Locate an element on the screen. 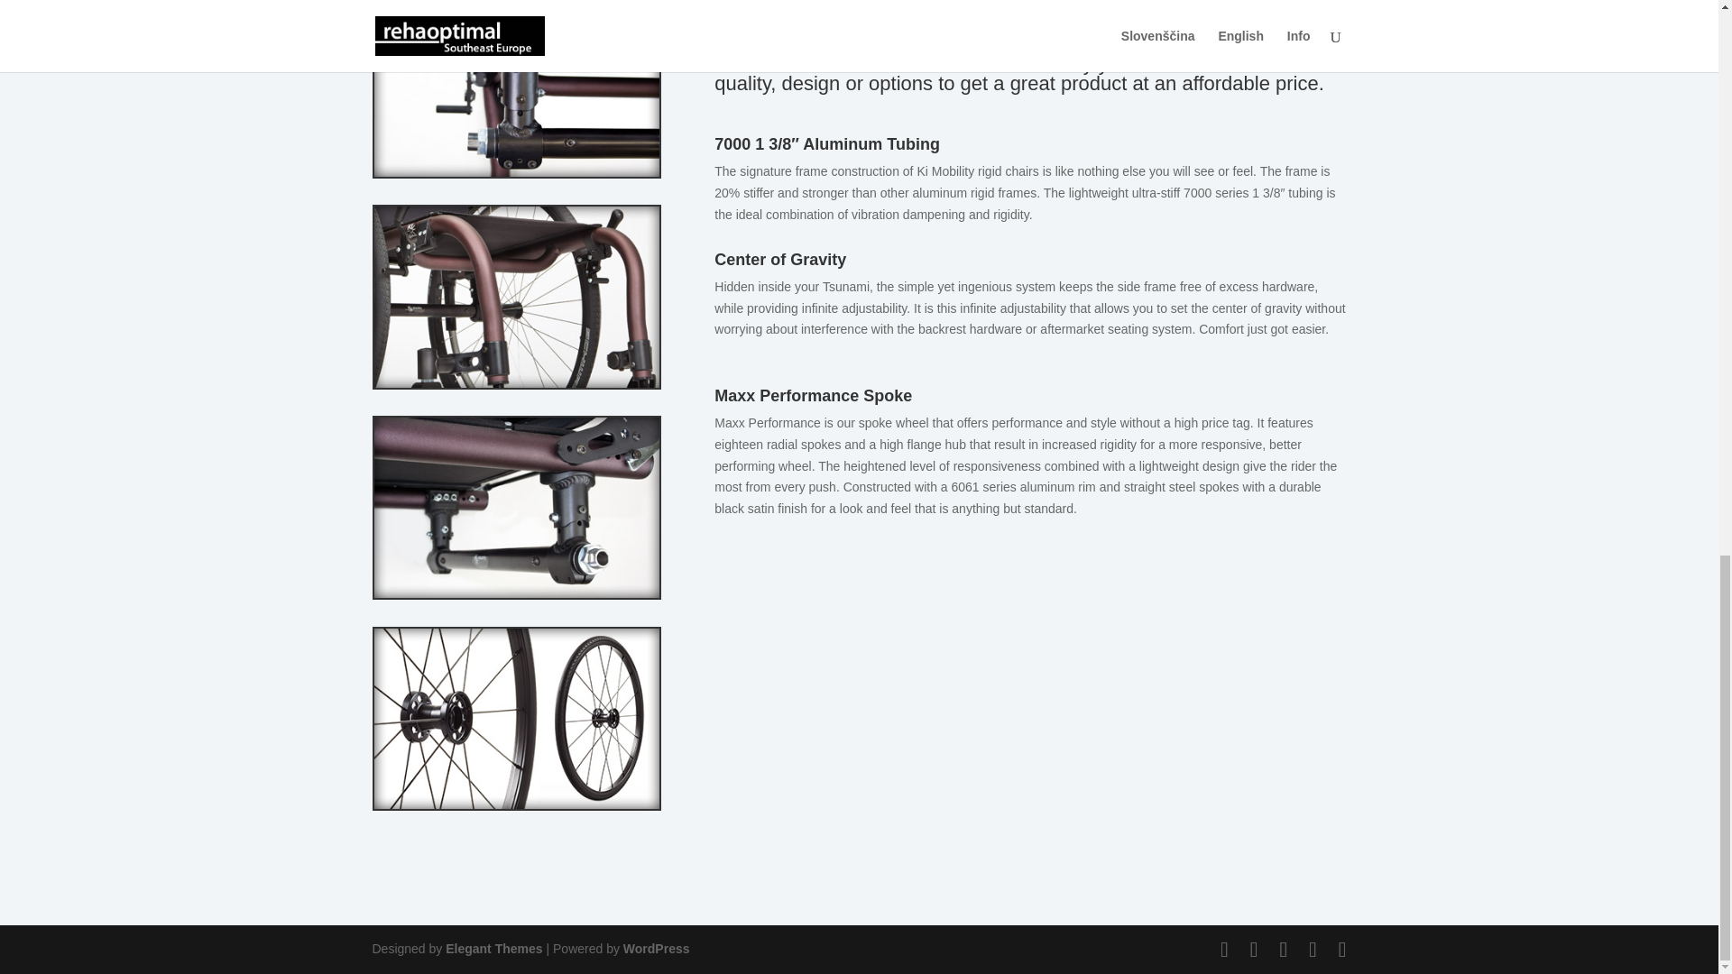 This screenshot has height=974, width=1732. Premium WordPress Themes is located at coordinates (493, 949).